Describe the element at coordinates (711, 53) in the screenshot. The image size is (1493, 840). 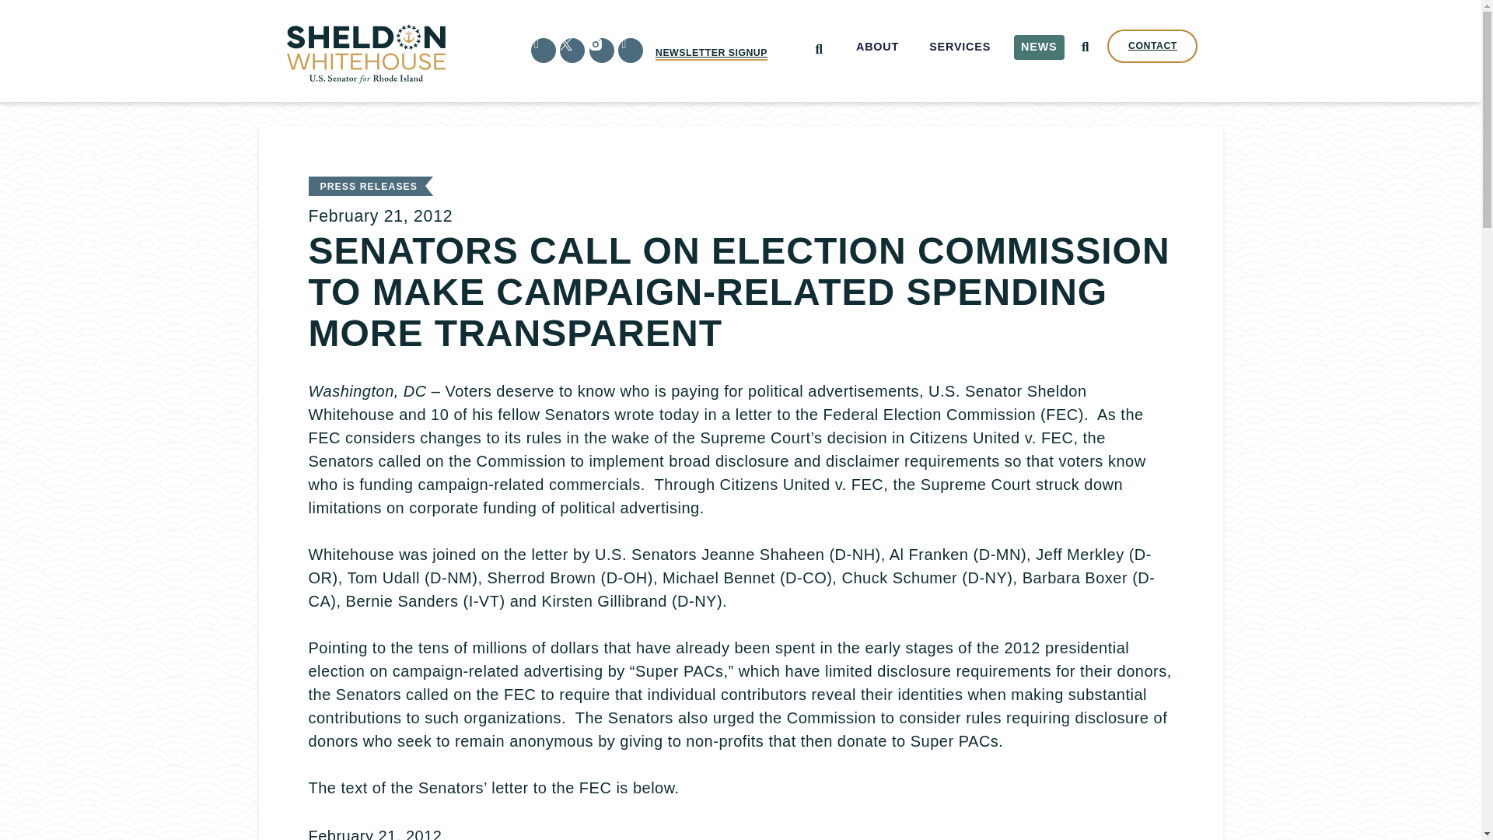
I see `NEWSLETTER SIGNUP` at that location.